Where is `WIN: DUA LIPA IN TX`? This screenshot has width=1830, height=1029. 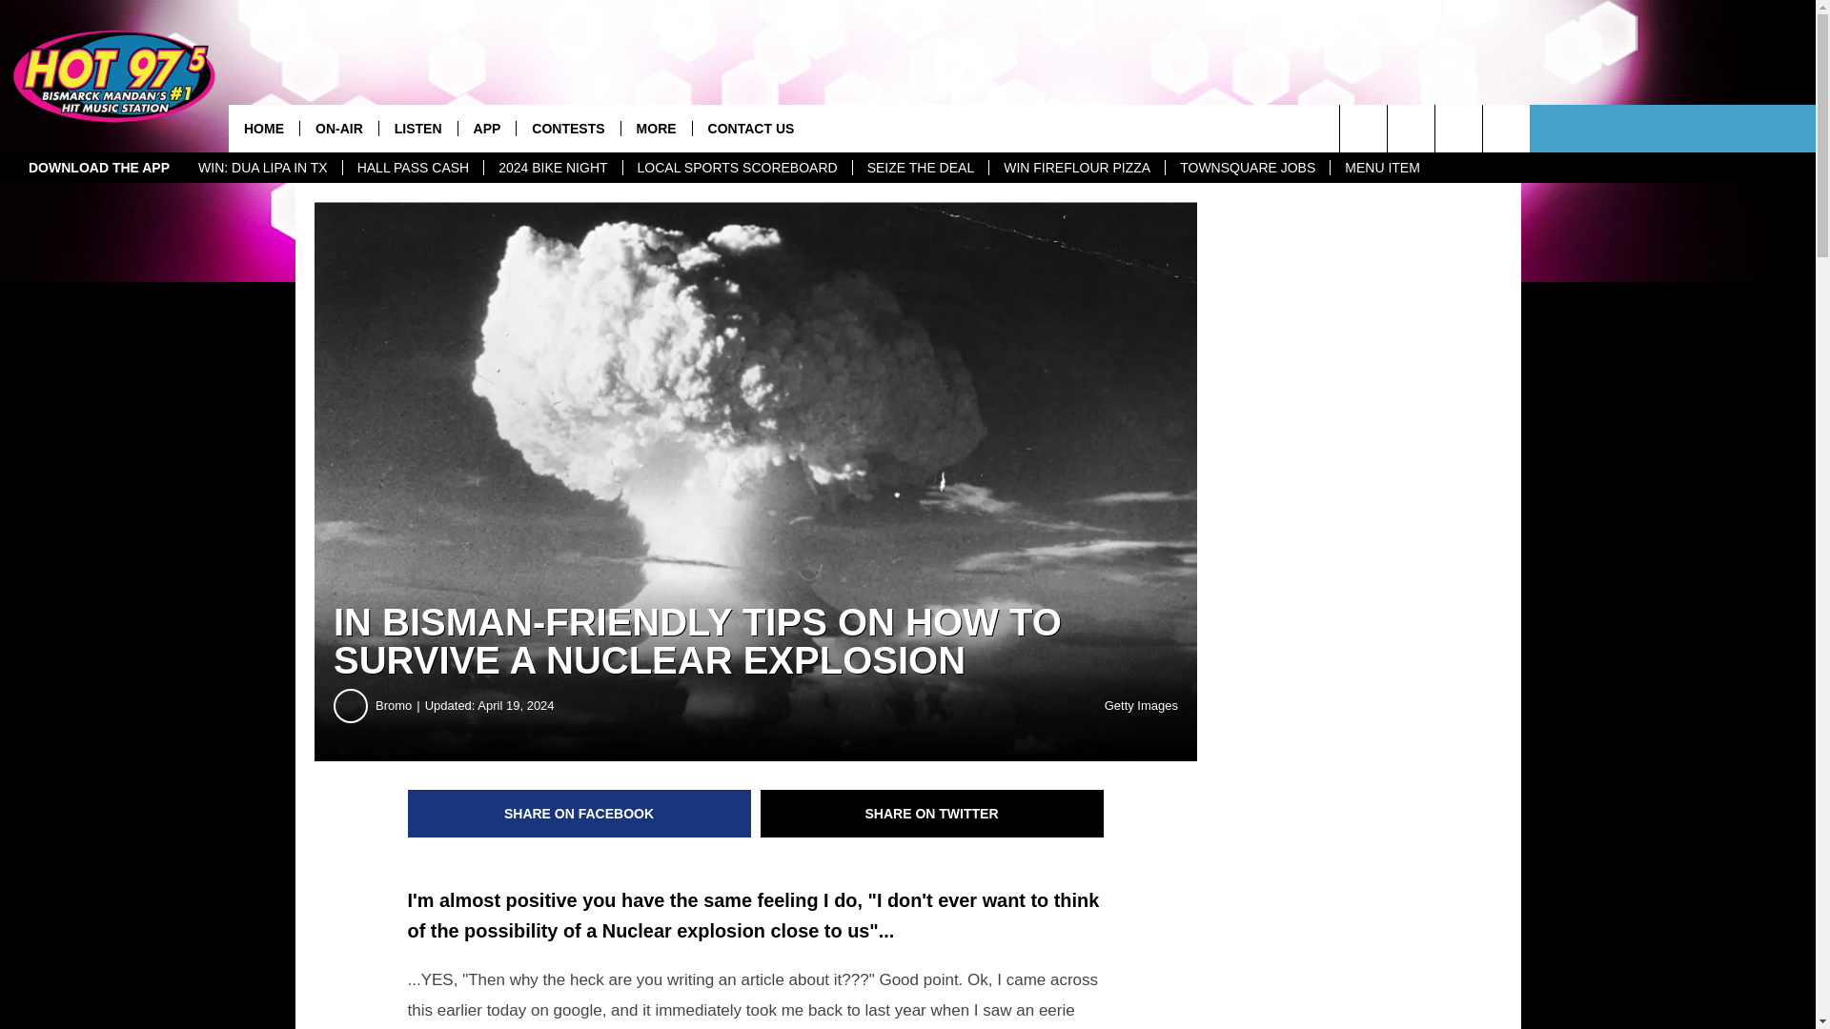
WIN: DUA LIPA IN TX is located at coordinates (263, 168).